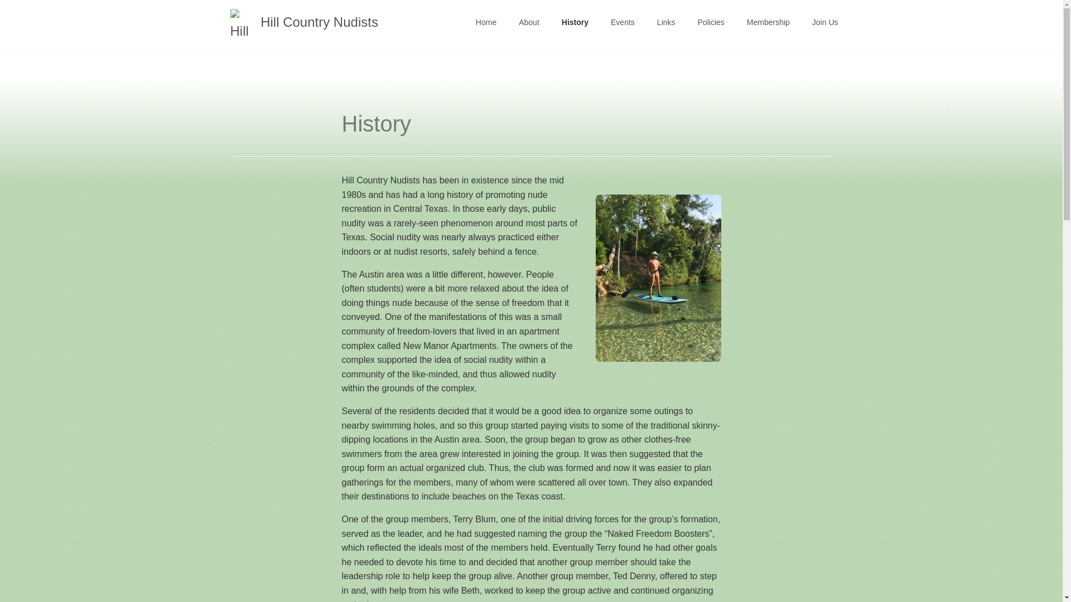 The height and width of the screenshot is (602, 1071). Describe the element at coordinates (666, 22) in the screenshot. I see `Links` at that location.